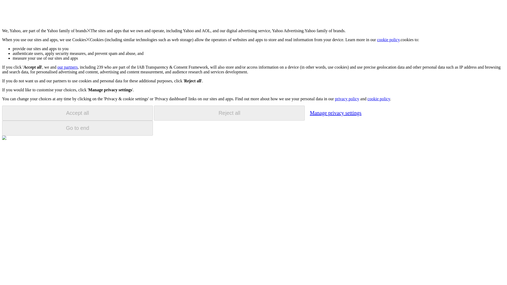  What do you see at coordinates (229, 113) in the screenshot?
I see `Reject all` at bounding box center [229, 113].